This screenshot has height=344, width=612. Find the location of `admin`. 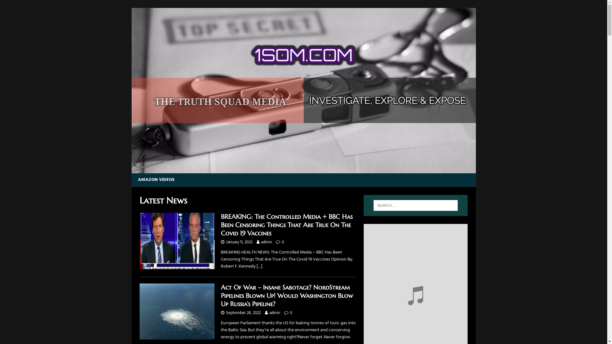

admin is located at coordinates (274, 313).